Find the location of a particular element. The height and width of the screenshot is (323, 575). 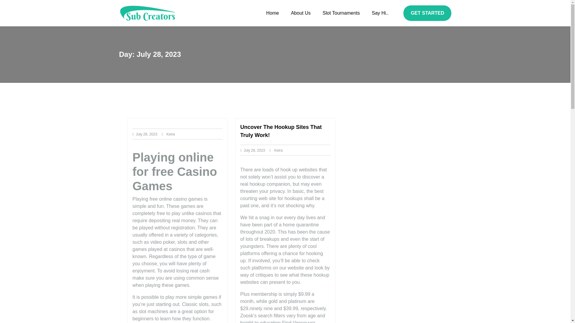

Home is located at coordinates (273, 13).